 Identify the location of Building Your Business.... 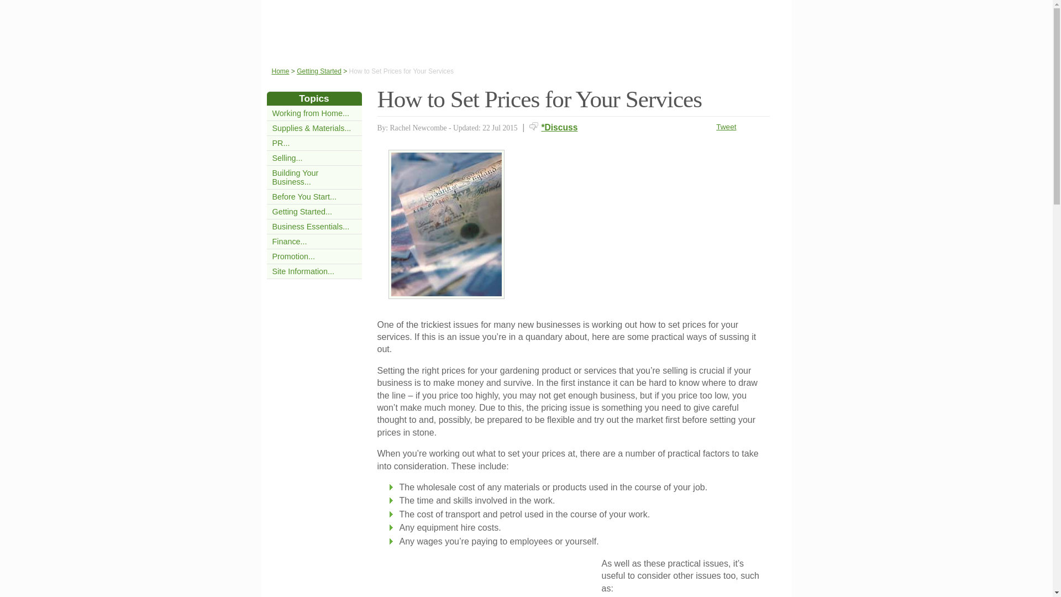
(295, 177).